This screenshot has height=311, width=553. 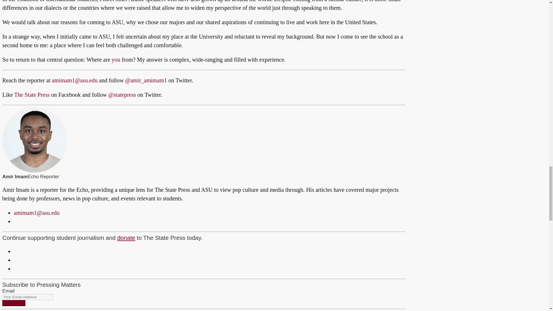 What do you see at coordinates (126, 238) in the screenshot?
I see `donate` at bounding box center [126, 238].